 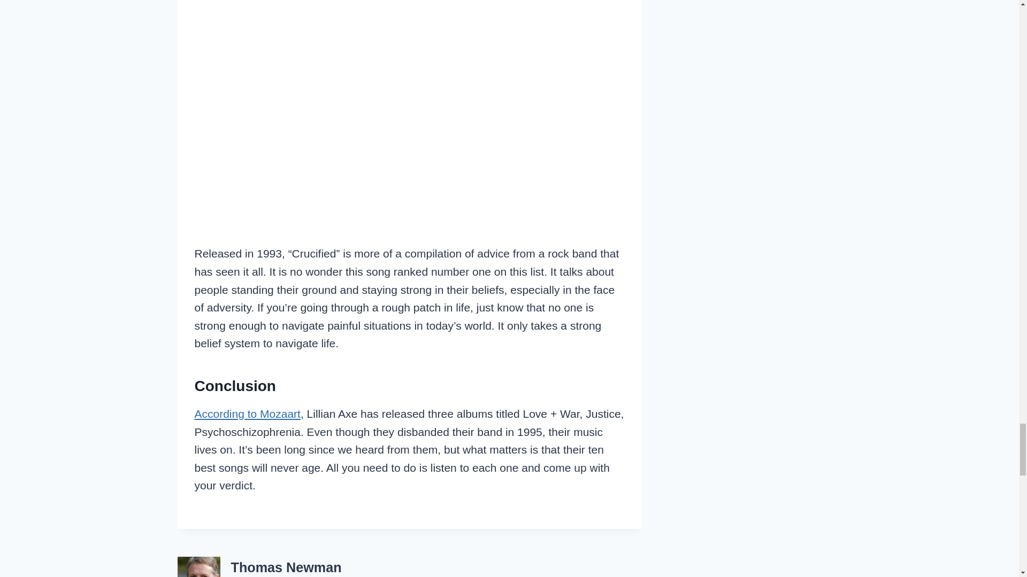 What do you see at coordinates (287, 567) in the screenshot?
I see `Thomas Newman` at bounding box center [287, 567].